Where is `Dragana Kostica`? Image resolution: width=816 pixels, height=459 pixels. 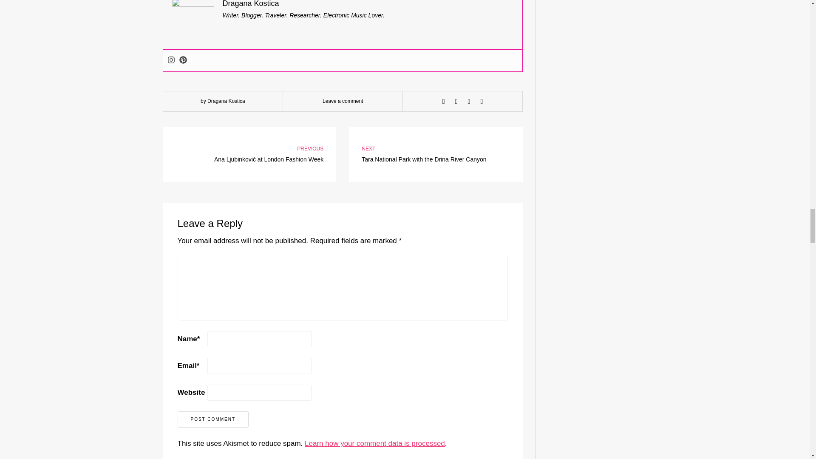 Dragana Kostica is located at coordinates (251, 4).